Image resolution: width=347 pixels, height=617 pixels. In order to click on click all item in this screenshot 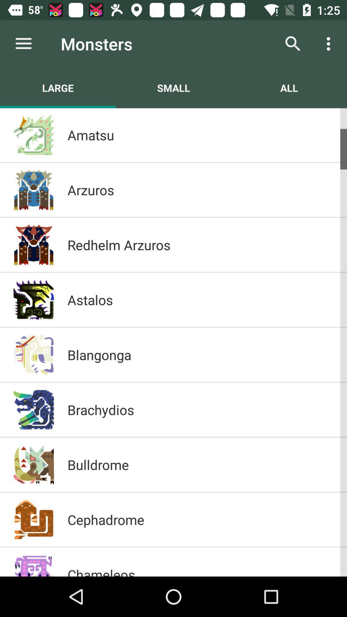, I will do `click(289, 88)`.